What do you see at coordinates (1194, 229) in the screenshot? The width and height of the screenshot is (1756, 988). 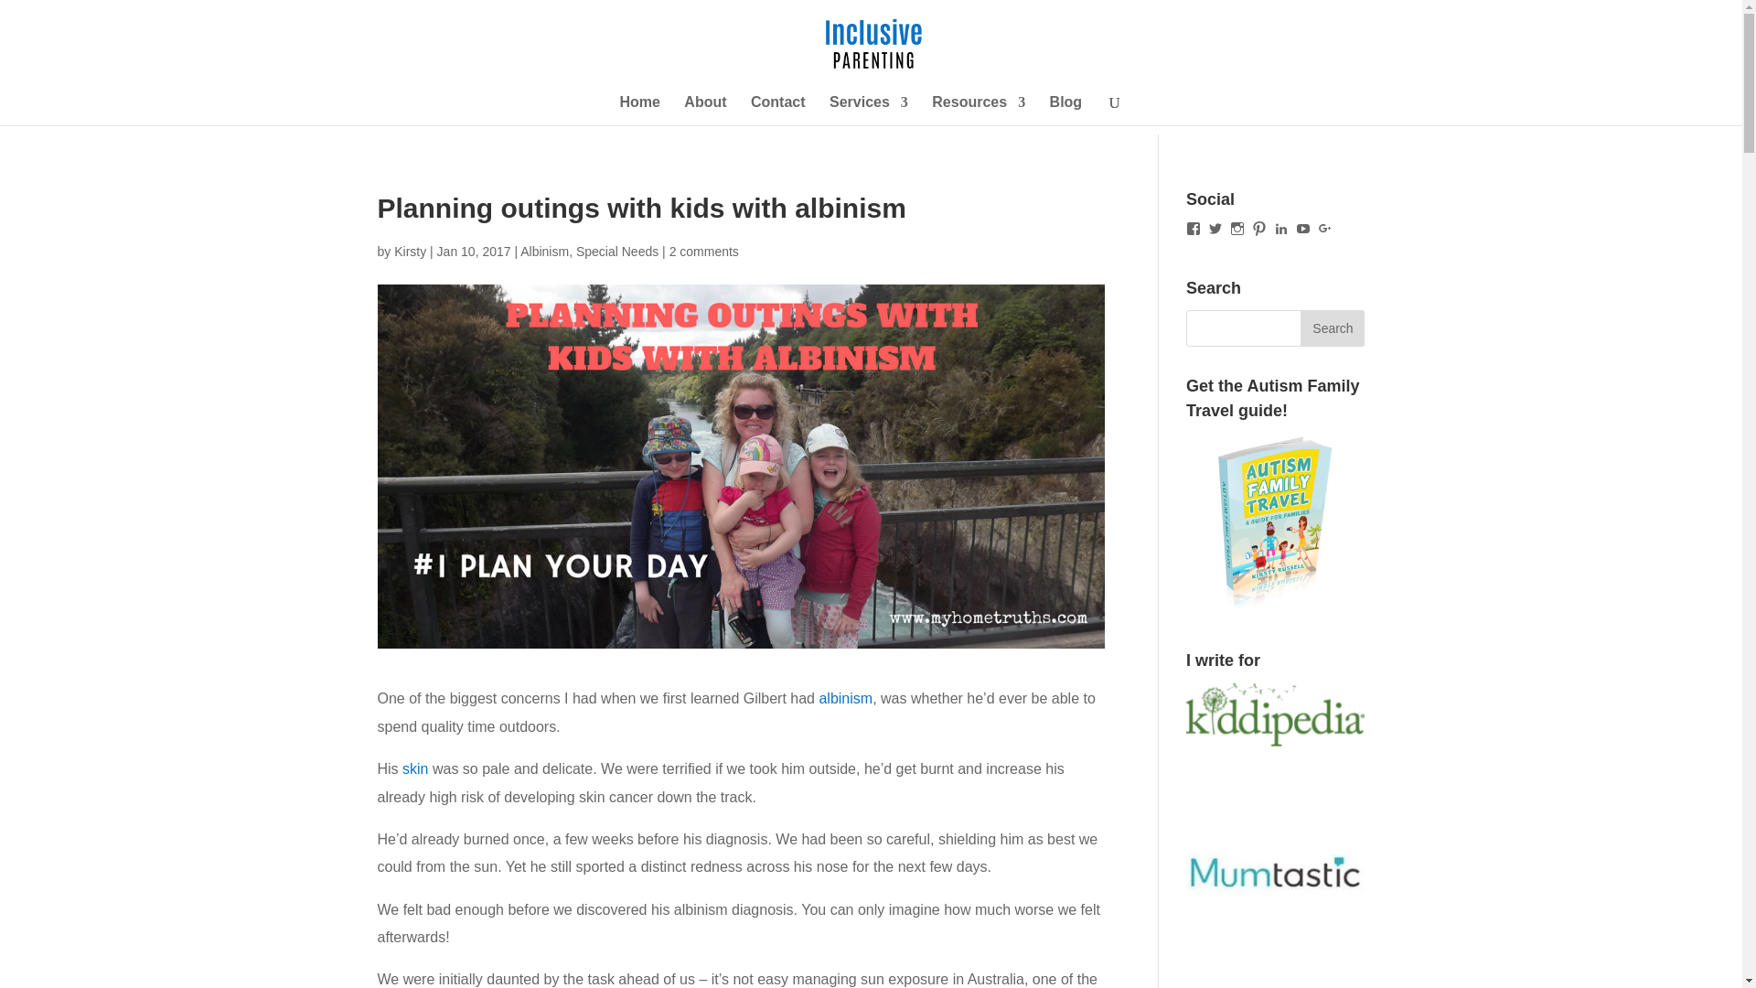 I see `Facebook` at bounding box center [1194, 229].